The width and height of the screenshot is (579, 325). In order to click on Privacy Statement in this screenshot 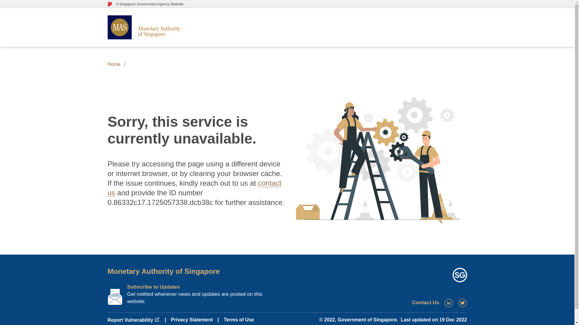, I will do `click(192, 320)`.